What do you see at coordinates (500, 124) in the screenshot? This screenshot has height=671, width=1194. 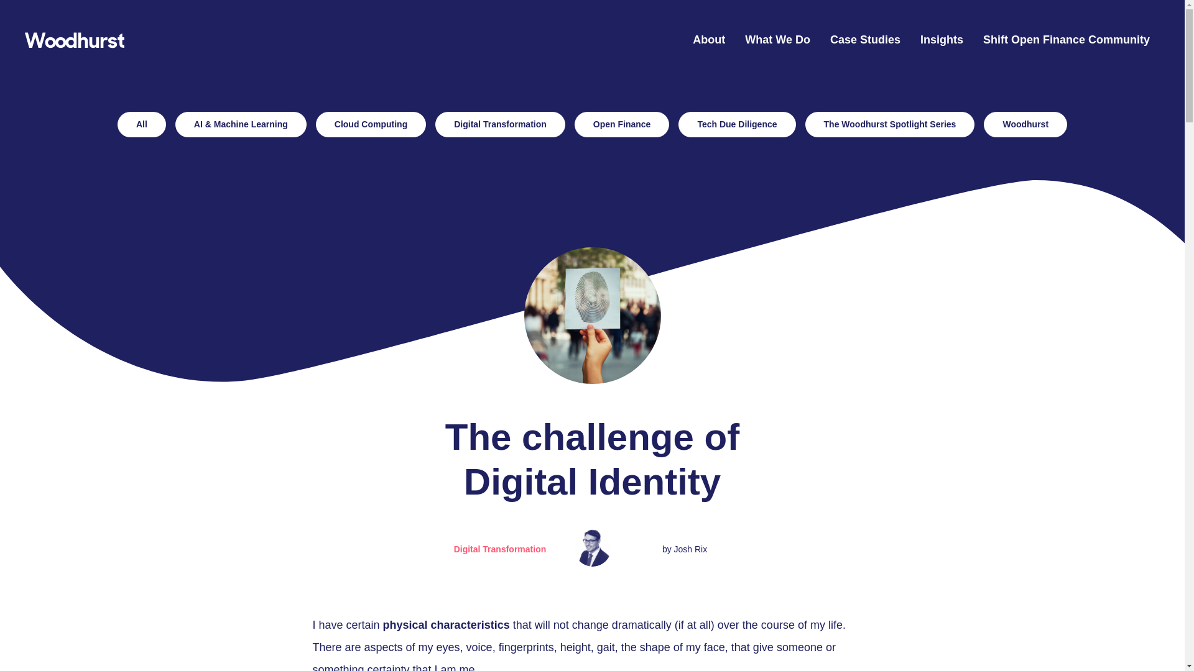 I see `Digital Transformation` at bounding box center [500, 124].